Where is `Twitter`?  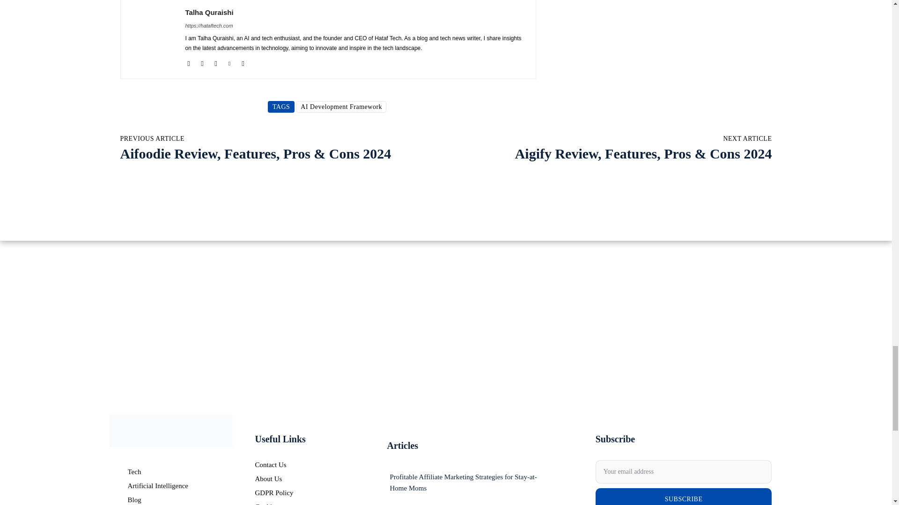
Twitter is located at coordinates (229, 62).